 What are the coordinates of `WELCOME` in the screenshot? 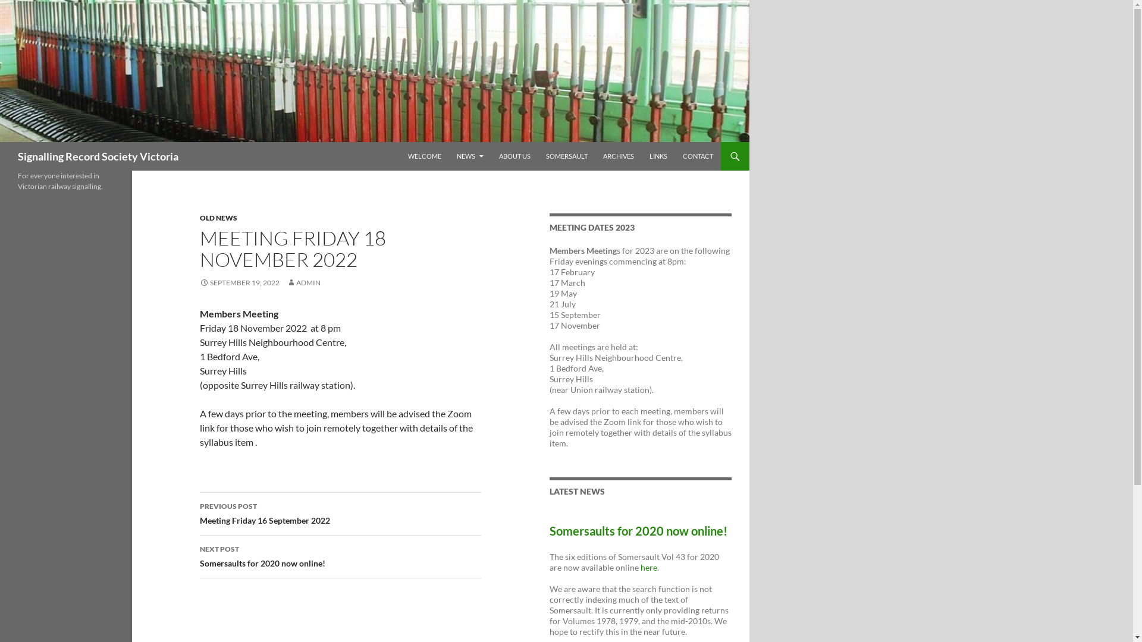 It's located at (425, 156).